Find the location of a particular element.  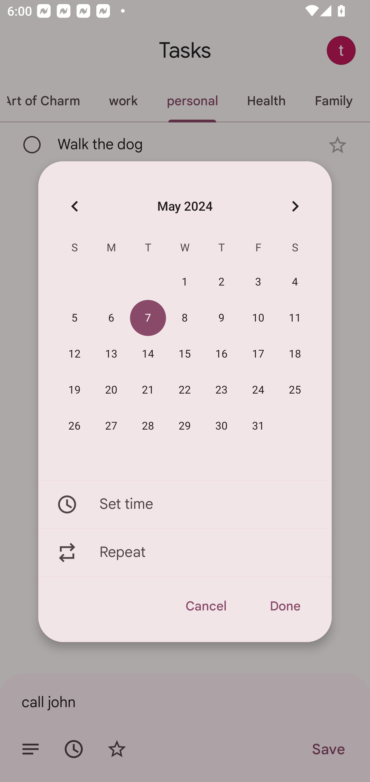

15 15 May 2024 is located at coordinates (185, 354).